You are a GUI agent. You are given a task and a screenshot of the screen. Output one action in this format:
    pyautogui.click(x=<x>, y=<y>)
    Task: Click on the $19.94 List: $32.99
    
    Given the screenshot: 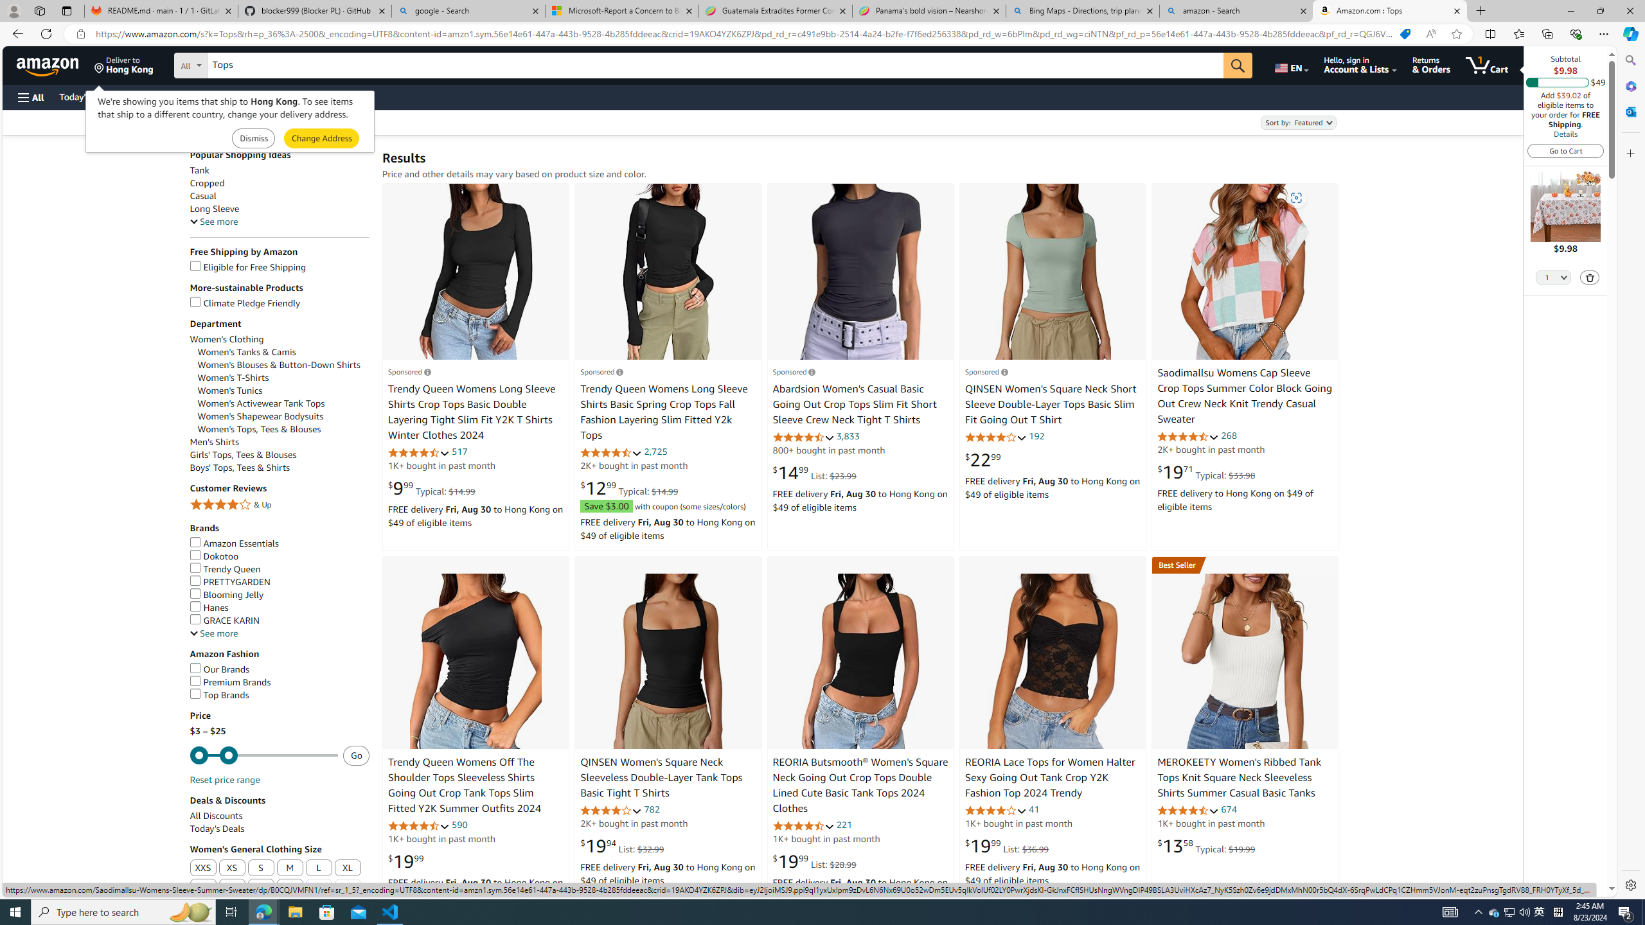 What is the action you would take?
    pyautogui.click(x=622, y=845)
    